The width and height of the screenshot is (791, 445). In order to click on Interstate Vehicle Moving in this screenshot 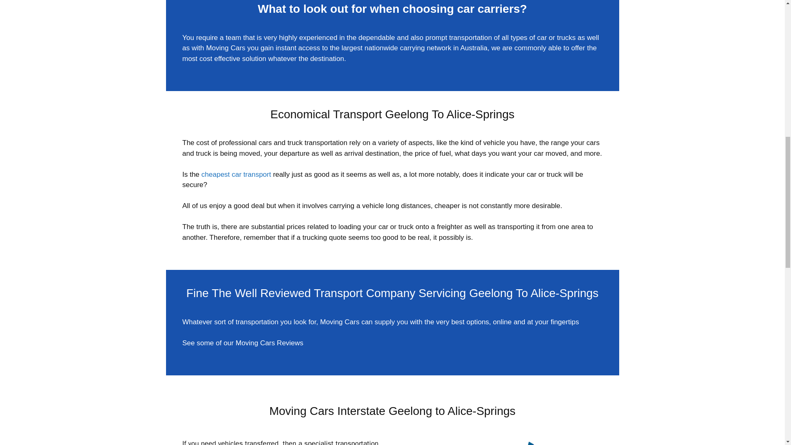, I will do `click(501, 442)`.